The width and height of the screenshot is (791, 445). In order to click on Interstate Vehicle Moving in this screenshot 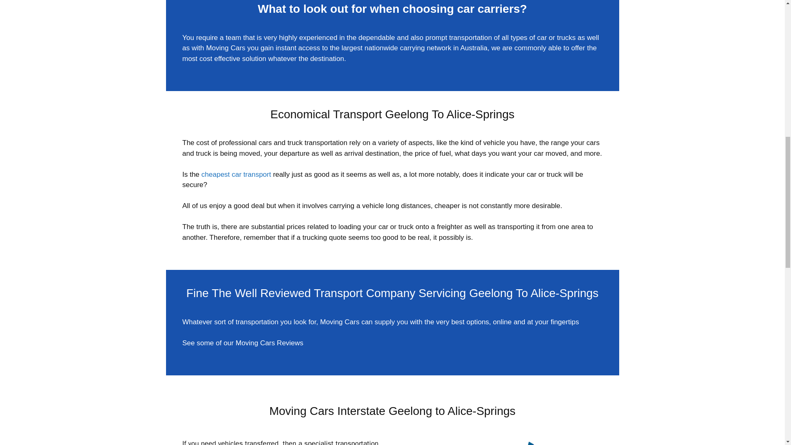, I will do `click(501, 442)`.